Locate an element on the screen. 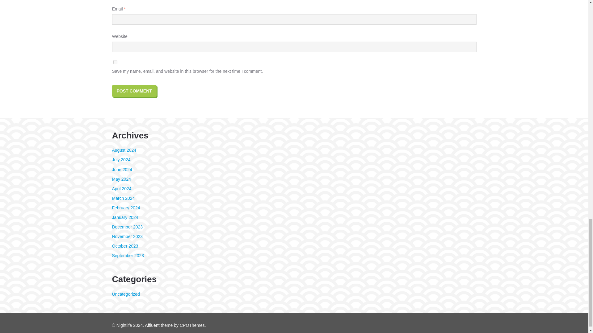 The image size is (593, 333). November 2023 is located at coordinates (127, 236).